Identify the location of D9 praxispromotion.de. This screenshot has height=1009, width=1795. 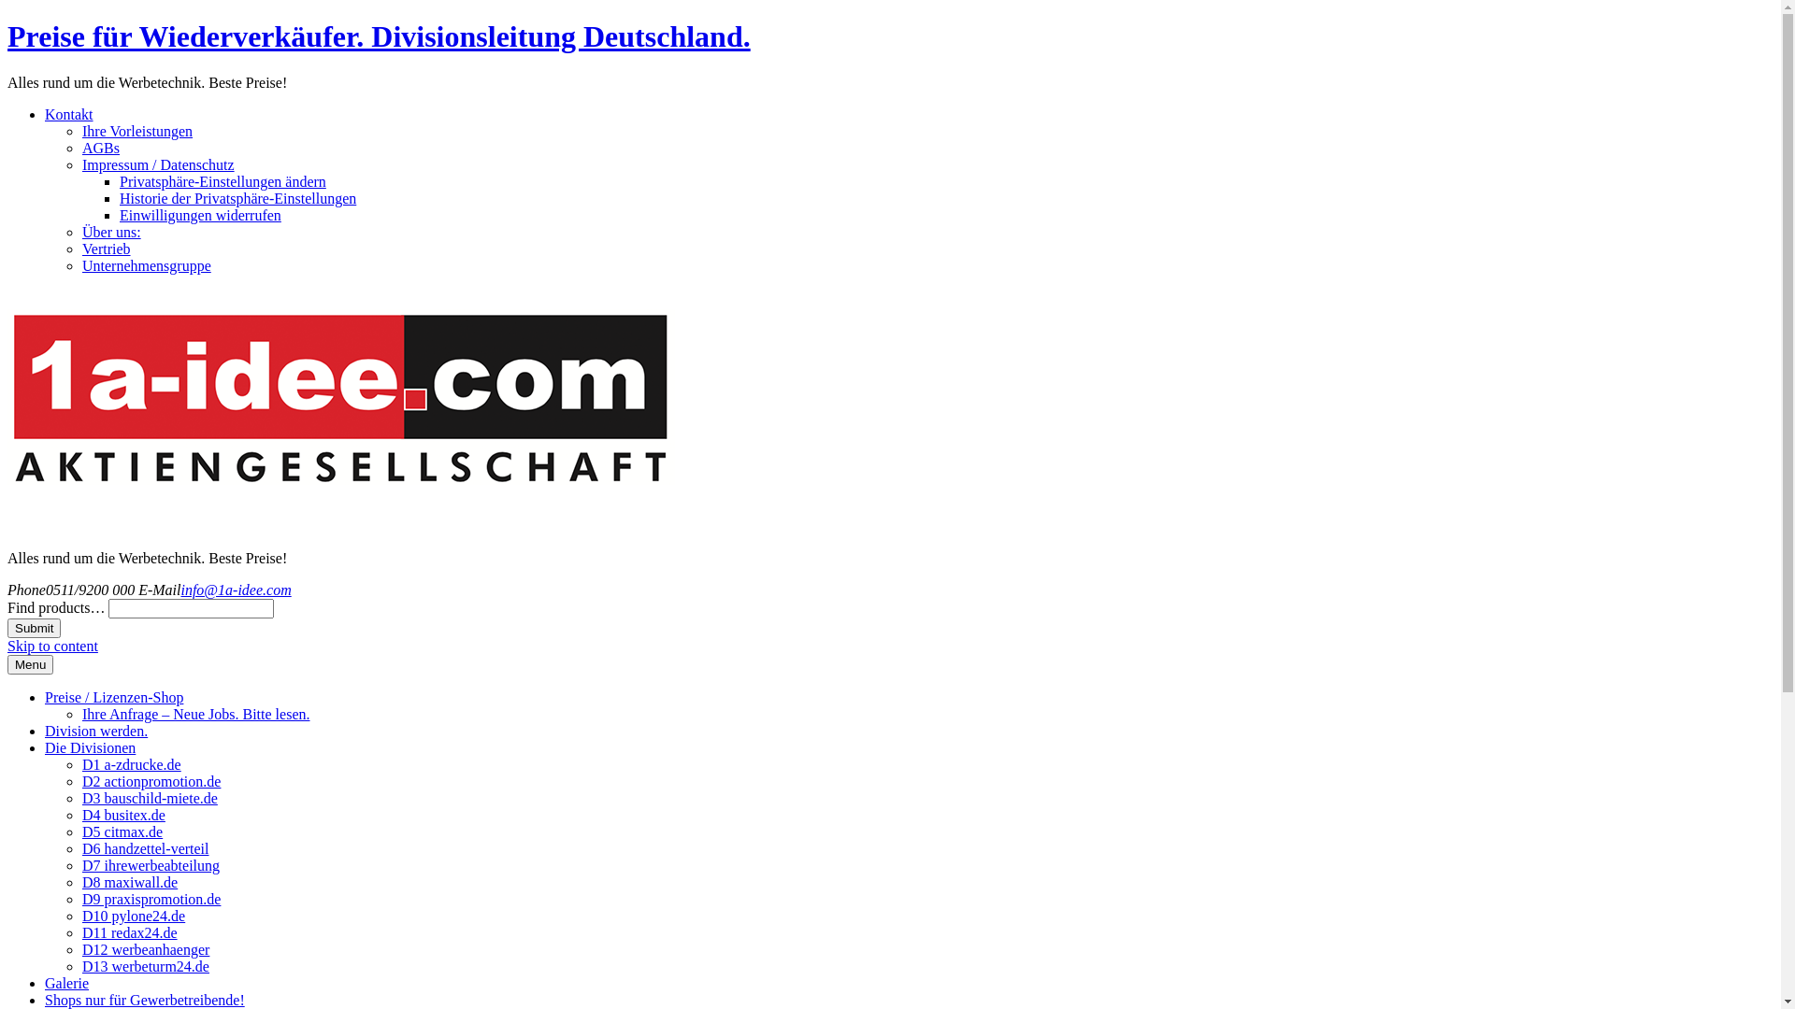
(151, 899).